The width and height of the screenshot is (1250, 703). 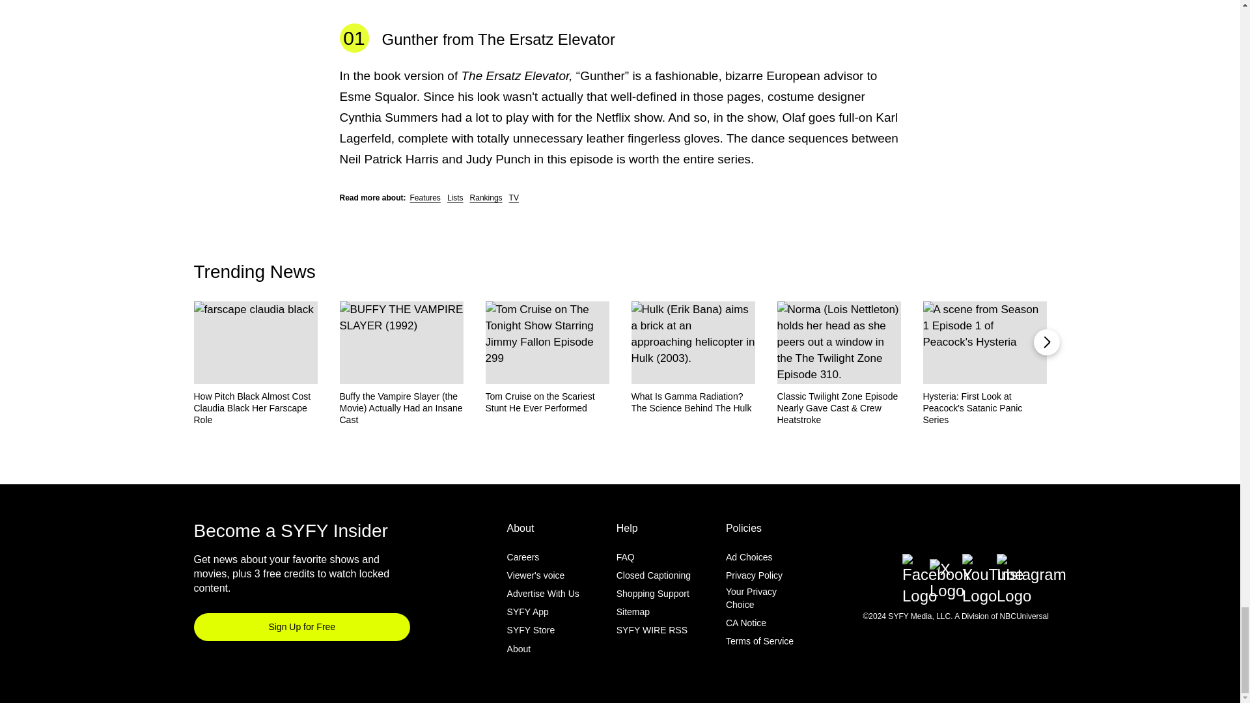 I want to click on How Pitch Black Almost Cost Claudia Black Her Farscape Role, so click(x=255, y=408).